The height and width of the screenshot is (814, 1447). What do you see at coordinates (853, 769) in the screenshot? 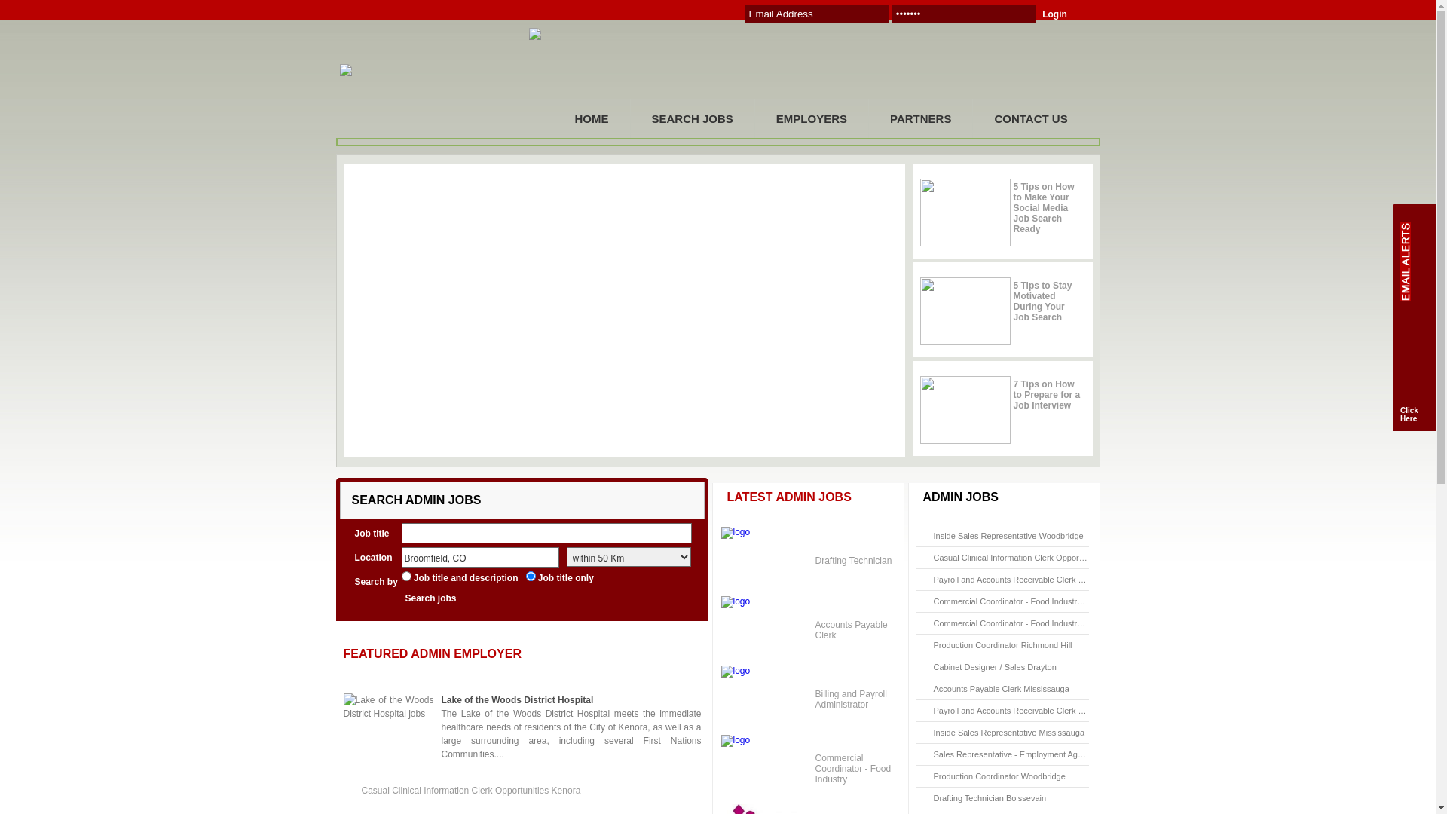
I see `Commercial Coordinator - Food Industry` at bounding box center [853, 769].